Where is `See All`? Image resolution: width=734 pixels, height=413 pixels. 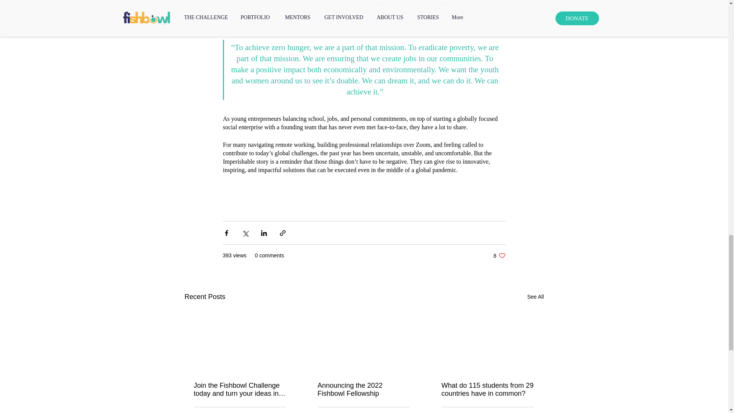
See All is located at coordinates (487, 389).